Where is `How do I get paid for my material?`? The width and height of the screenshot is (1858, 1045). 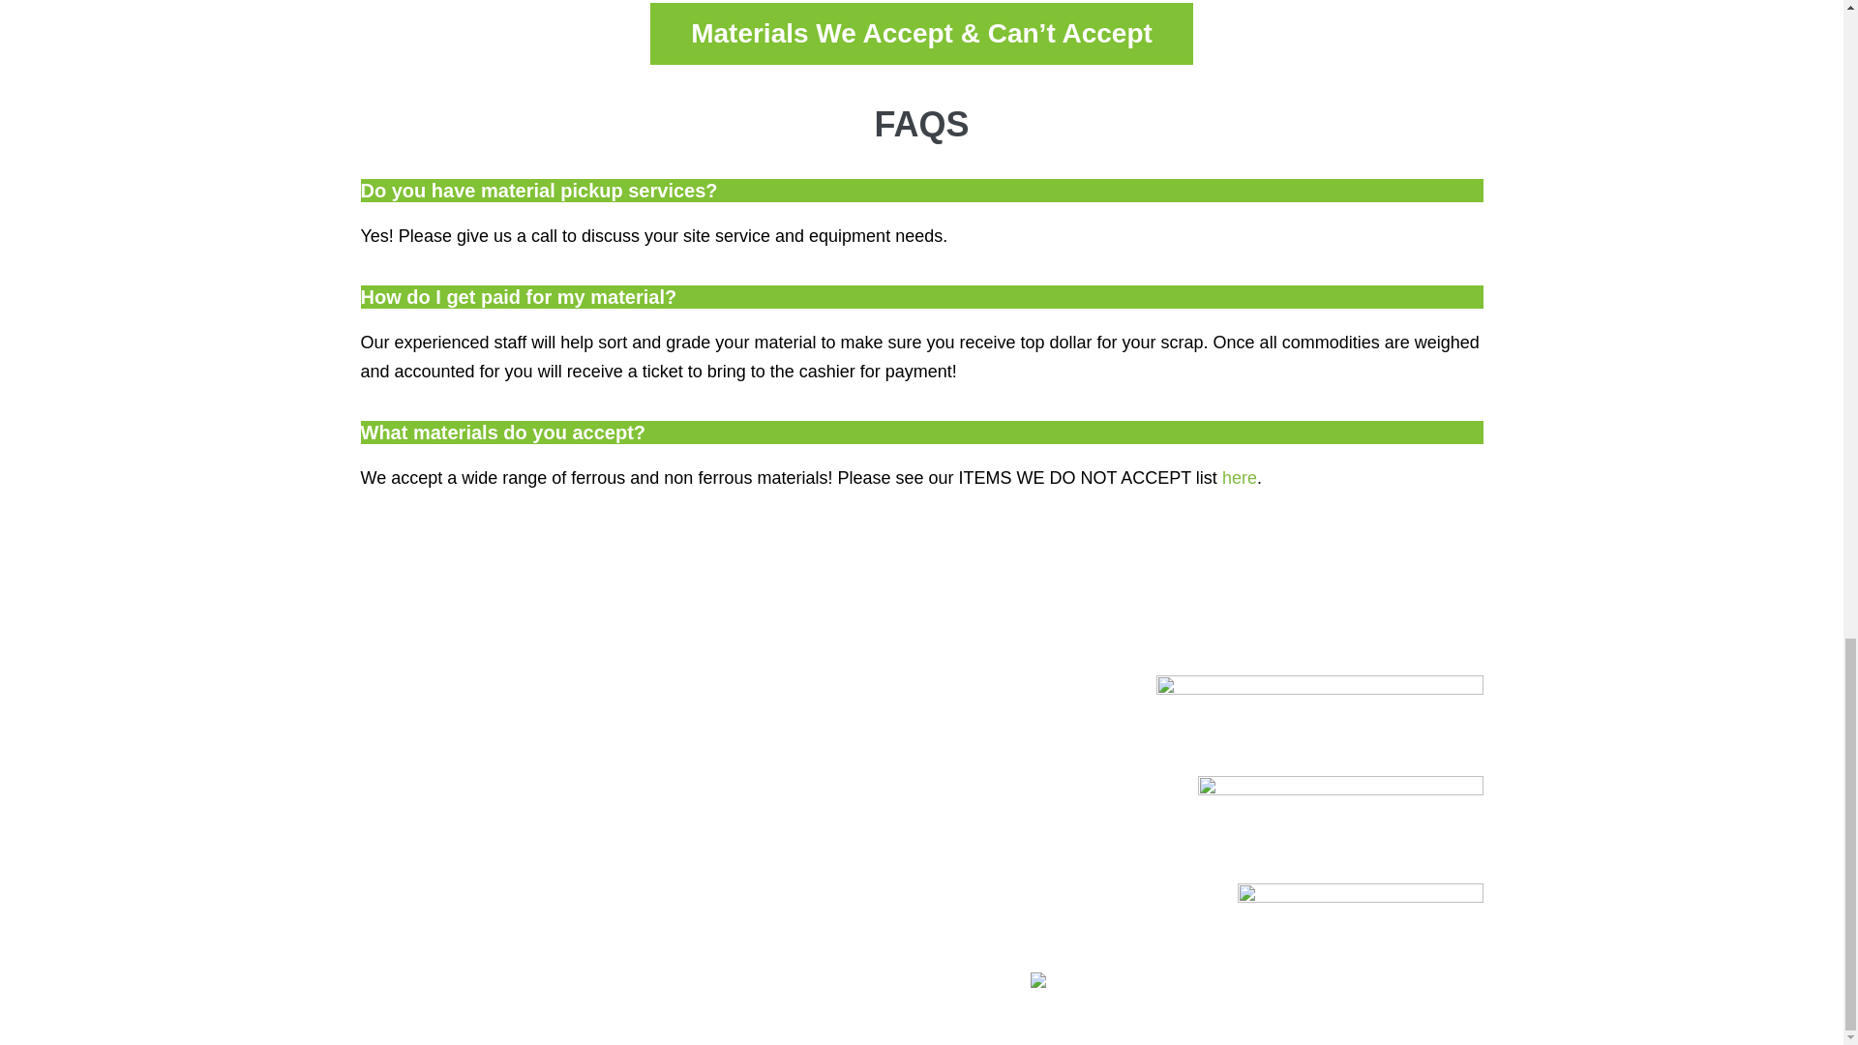 How do I get paid for my material? is located at coordinates (518, 296).